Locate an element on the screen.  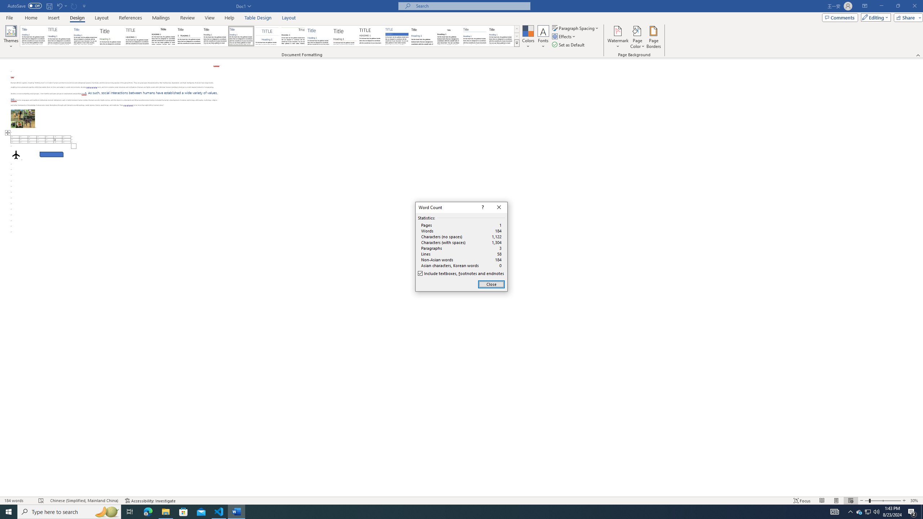
Accessibility Checker Accessibility: Investigate is located at coordinates (150, 501).